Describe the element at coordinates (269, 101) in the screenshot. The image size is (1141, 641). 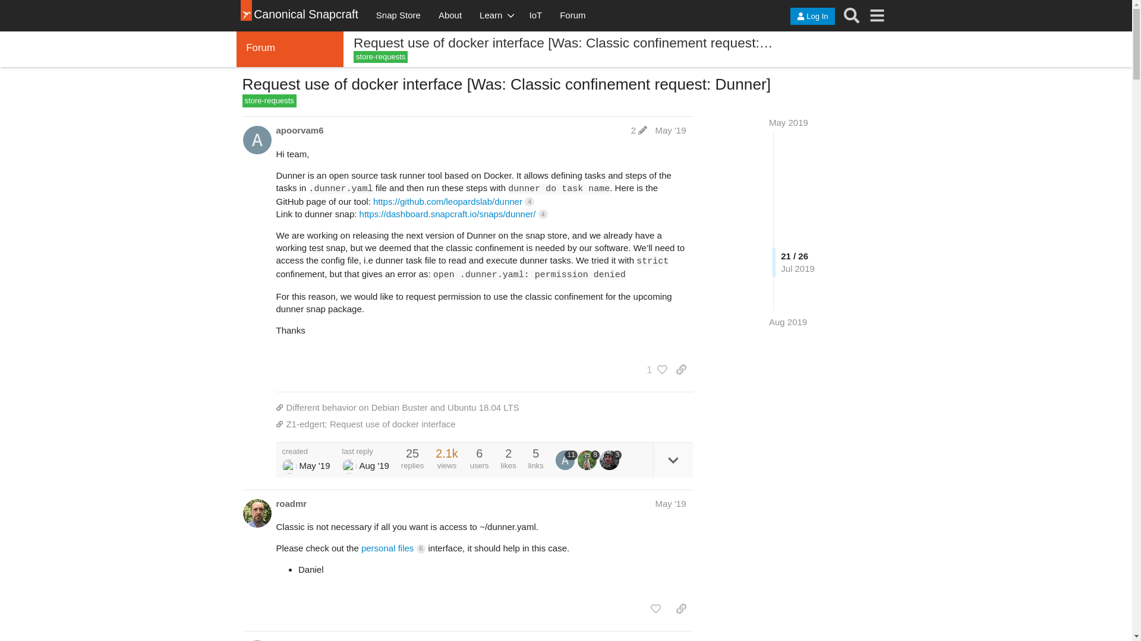
I see `store-requests` at that location.